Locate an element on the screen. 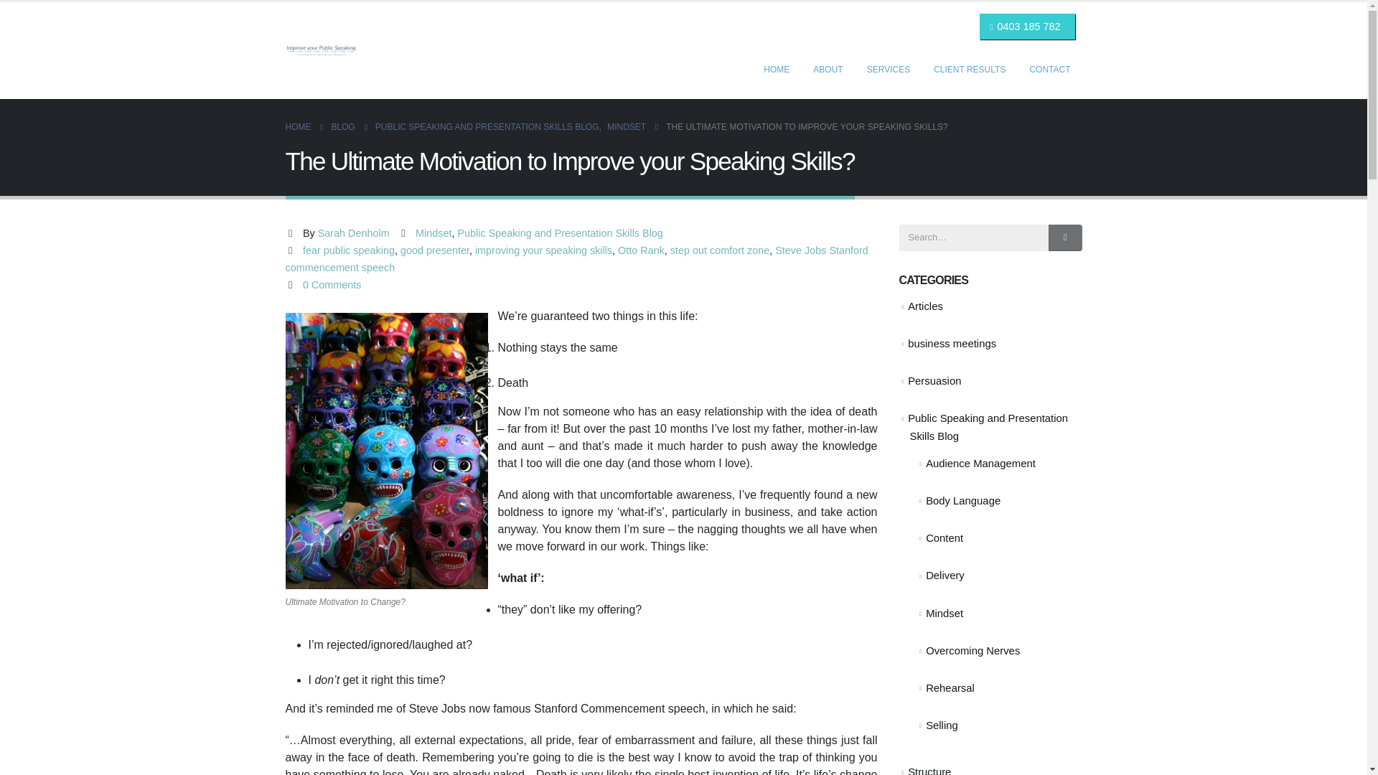  SERVICES is located at coordinates (889, 69).